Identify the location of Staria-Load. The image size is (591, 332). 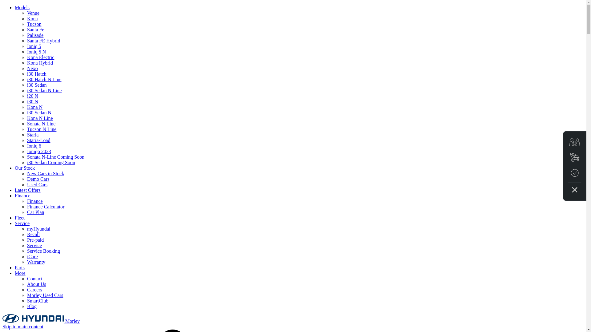
(39, 140).